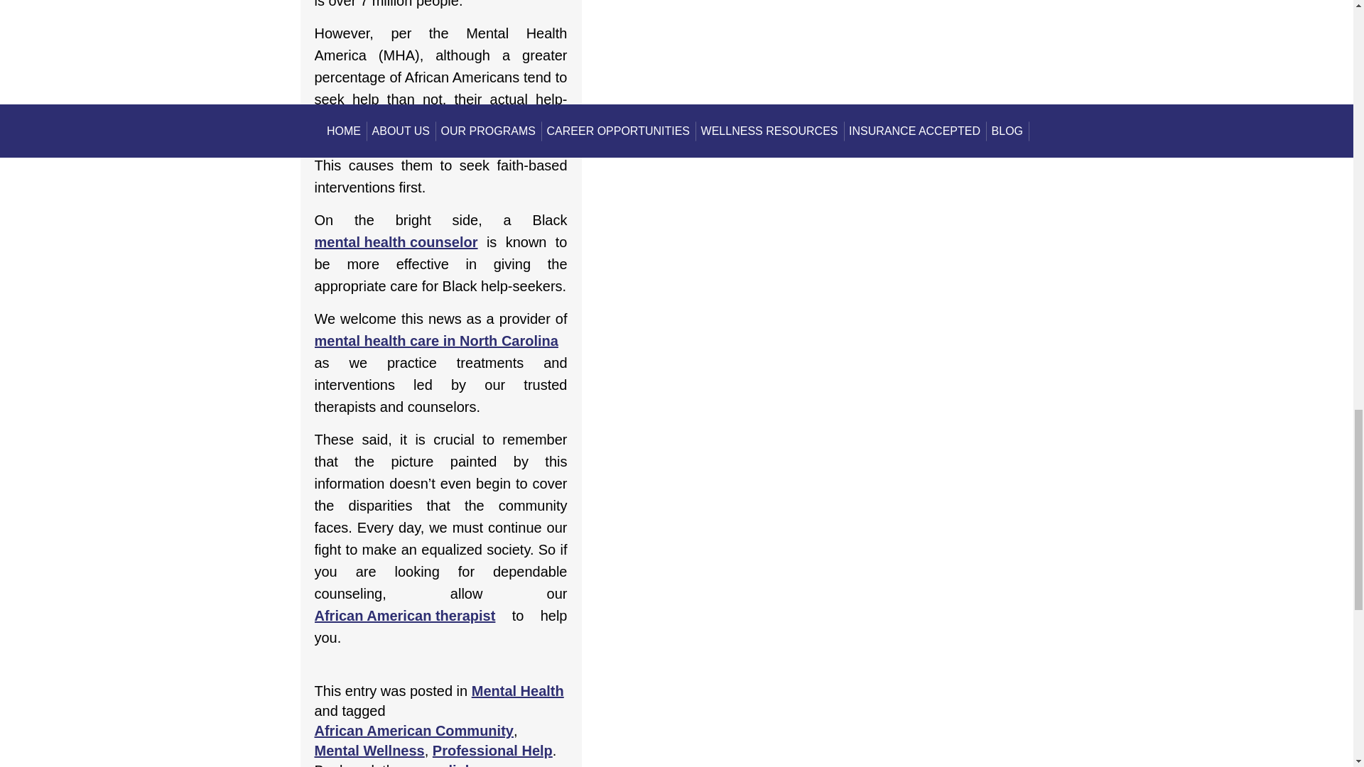 Image resolution: width=1364 pixels, height=767 pixels. I want to click on Mental Health, so click(518, 691).